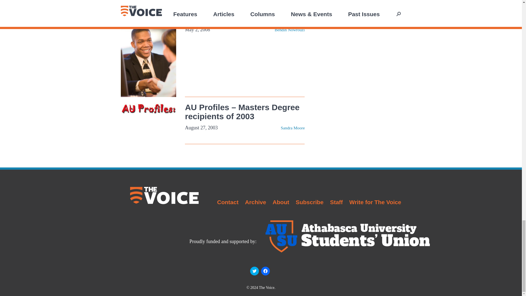 This screenshot has width=526, height=296. Describe the element at coordinates (290, 30) in the screenshot. I see `Behdin Nowrouzi` at that location.